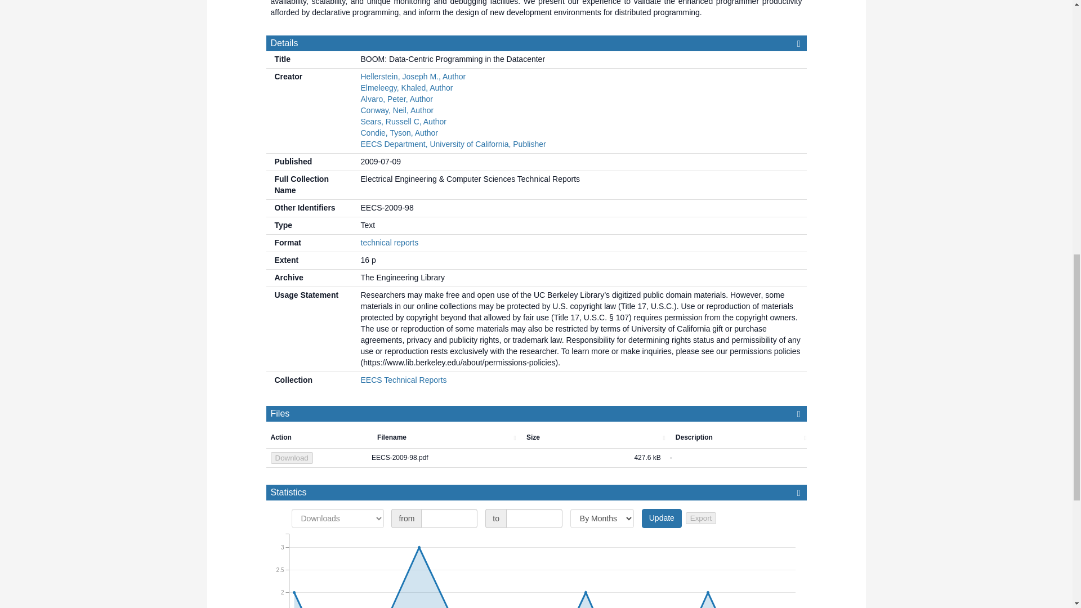  Describe the element at coordinates (441, 458) in the screenshot. I see `EECS-2009-98.pdf` at that location.